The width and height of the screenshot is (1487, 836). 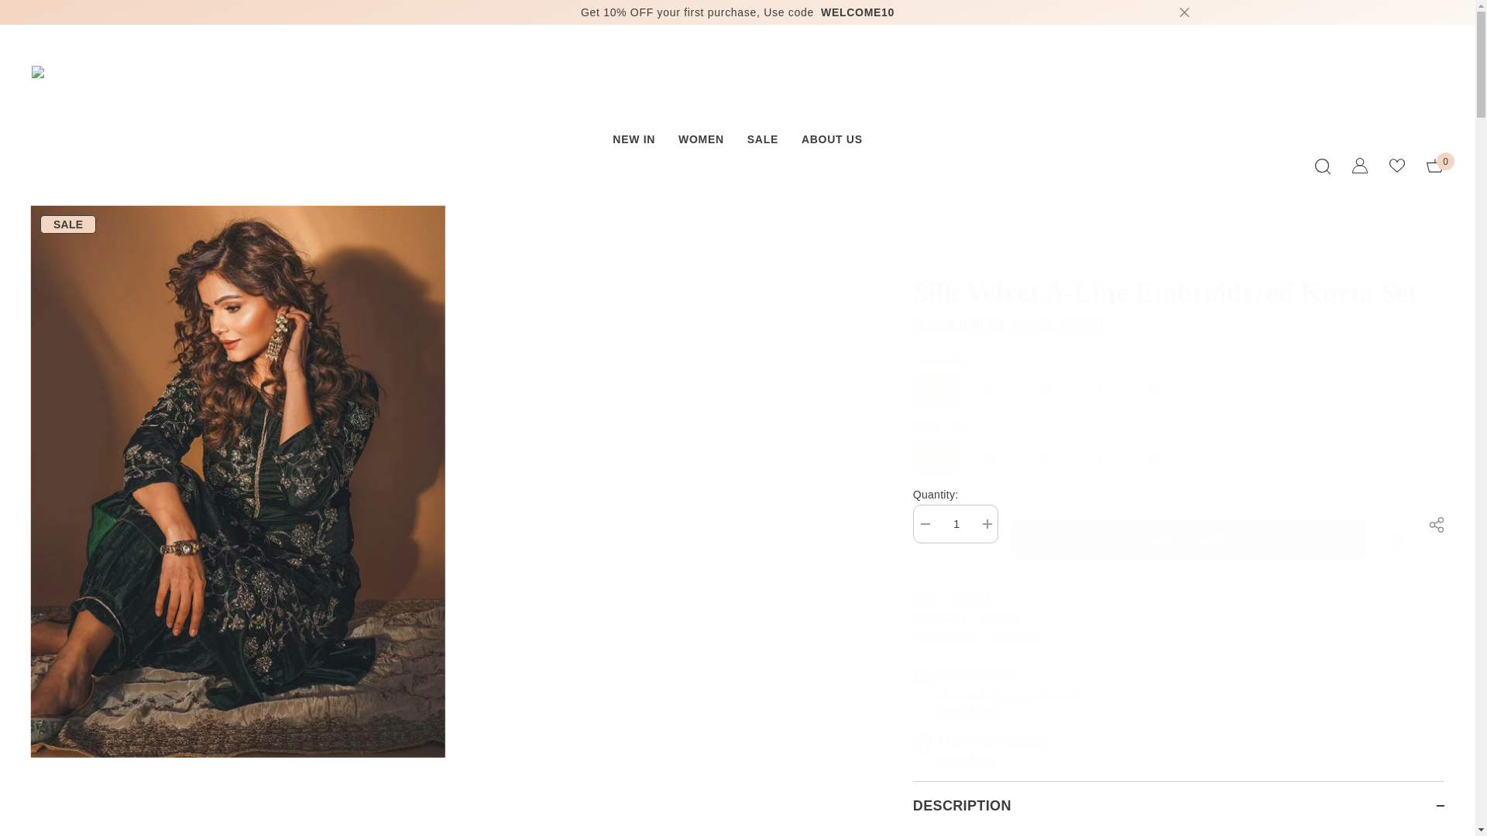 What do you see at coordinates (955, 524) in the screenshot?
I see `WOMEN` at bounding box center [955, 524].